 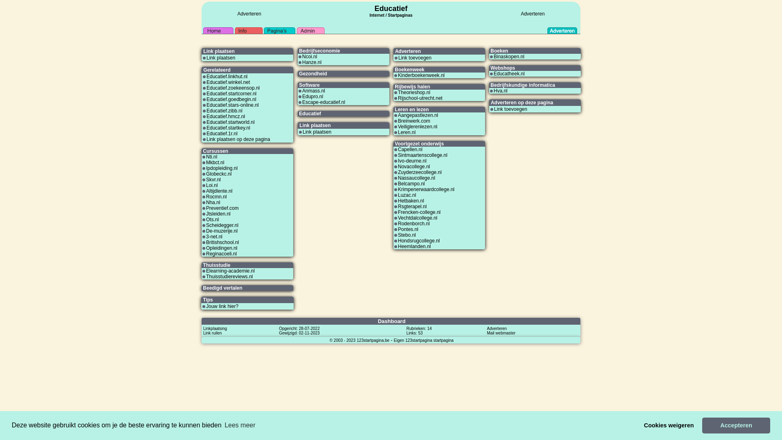 I want to click on Internet, so click(x=377, y=14).